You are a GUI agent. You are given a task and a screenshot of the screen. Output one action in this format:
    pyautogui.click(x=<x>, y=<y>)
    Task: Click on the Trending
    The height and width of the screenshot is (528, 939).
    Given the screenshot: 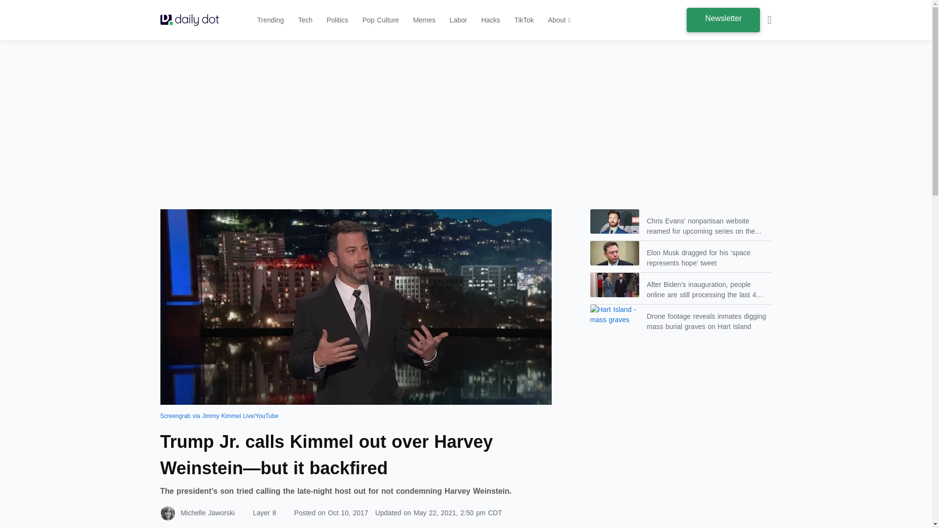 What is the action you would take?
    pyautogui.click(x=271, y=20)
    